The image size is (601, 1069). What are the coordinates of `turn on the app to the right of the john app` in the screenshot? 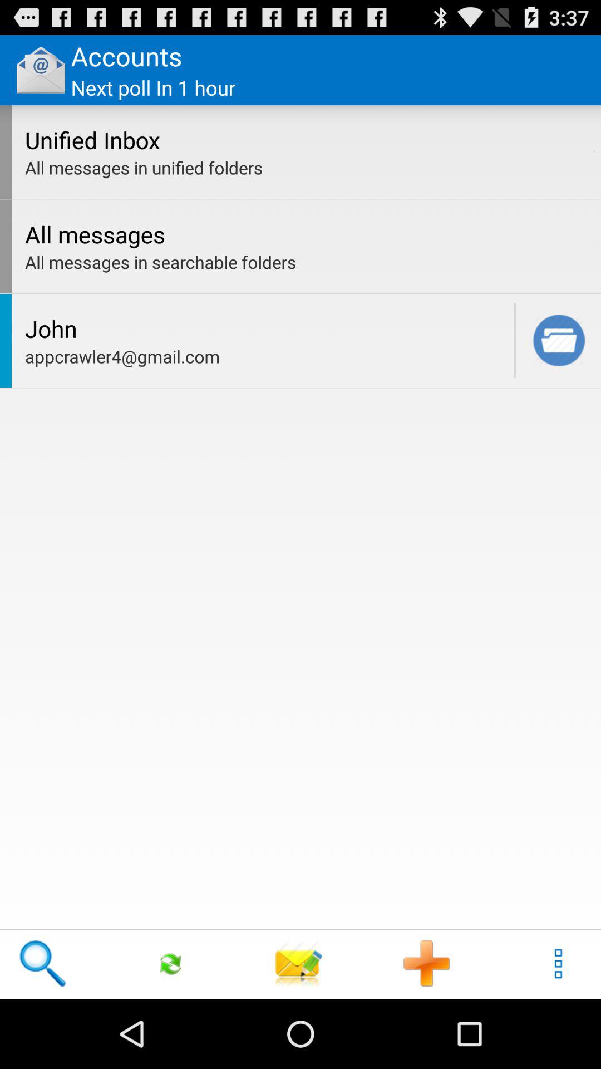 It's located at (515, 340).